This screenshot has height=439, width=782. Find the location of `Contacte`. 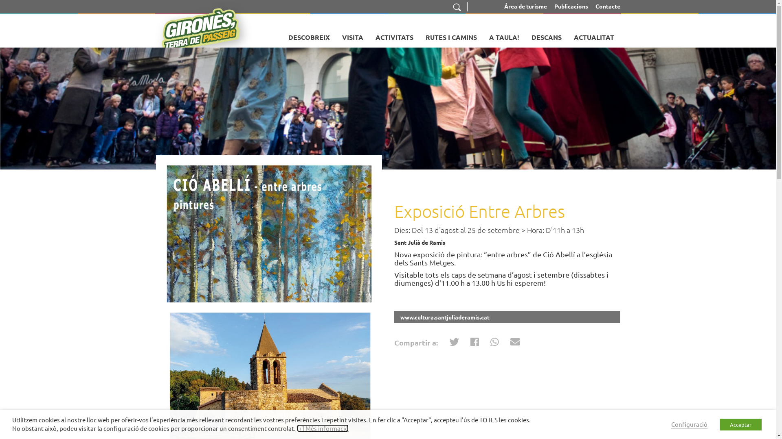

Contacte is located at coordinates (608, 6).